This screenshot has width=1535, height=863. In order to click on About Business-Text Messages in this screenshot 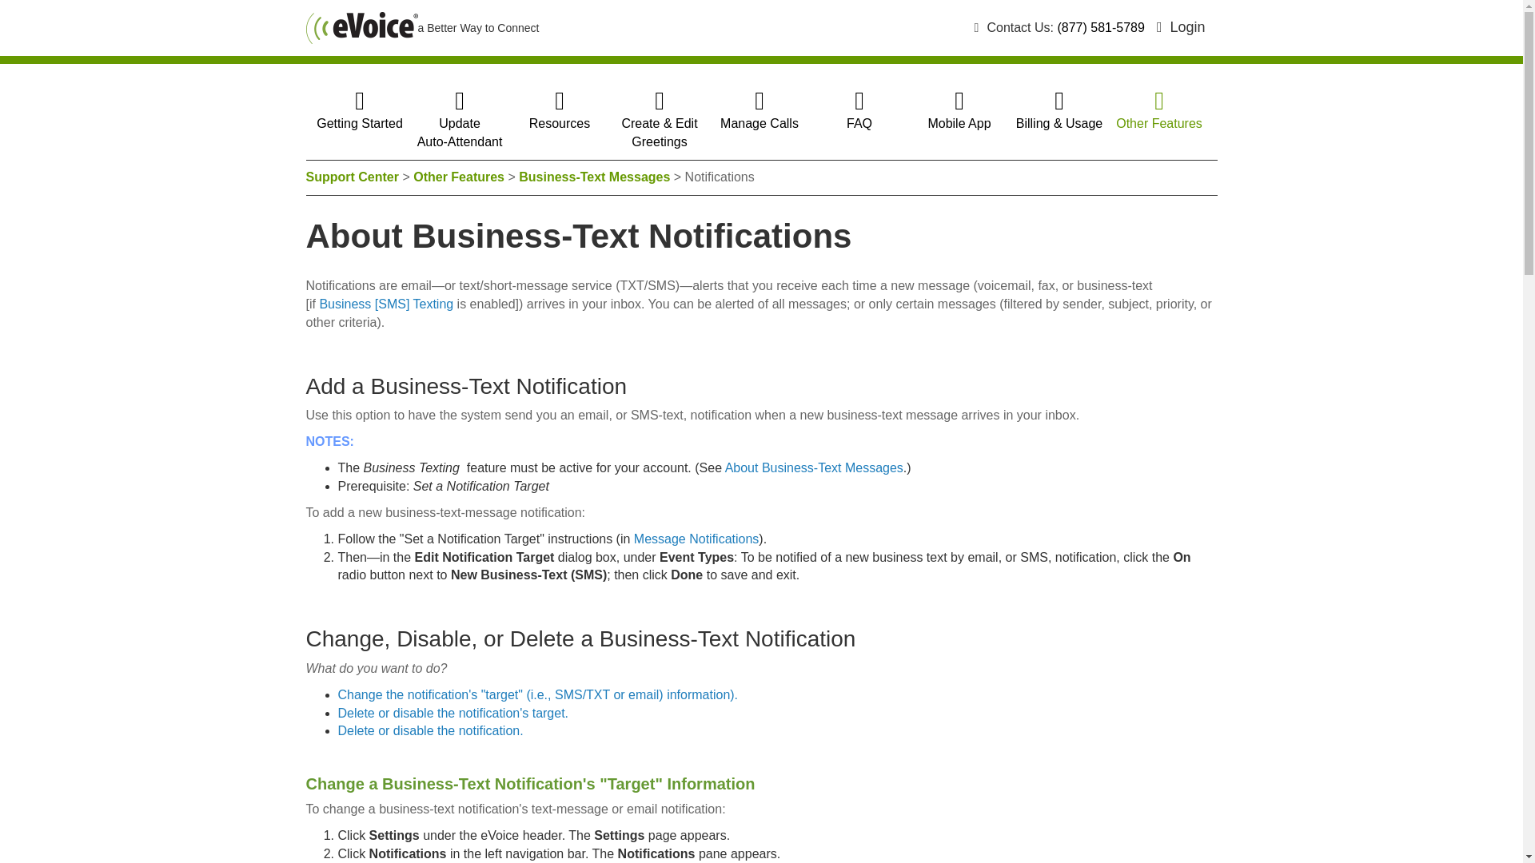, I will do `click(560, 114)`.